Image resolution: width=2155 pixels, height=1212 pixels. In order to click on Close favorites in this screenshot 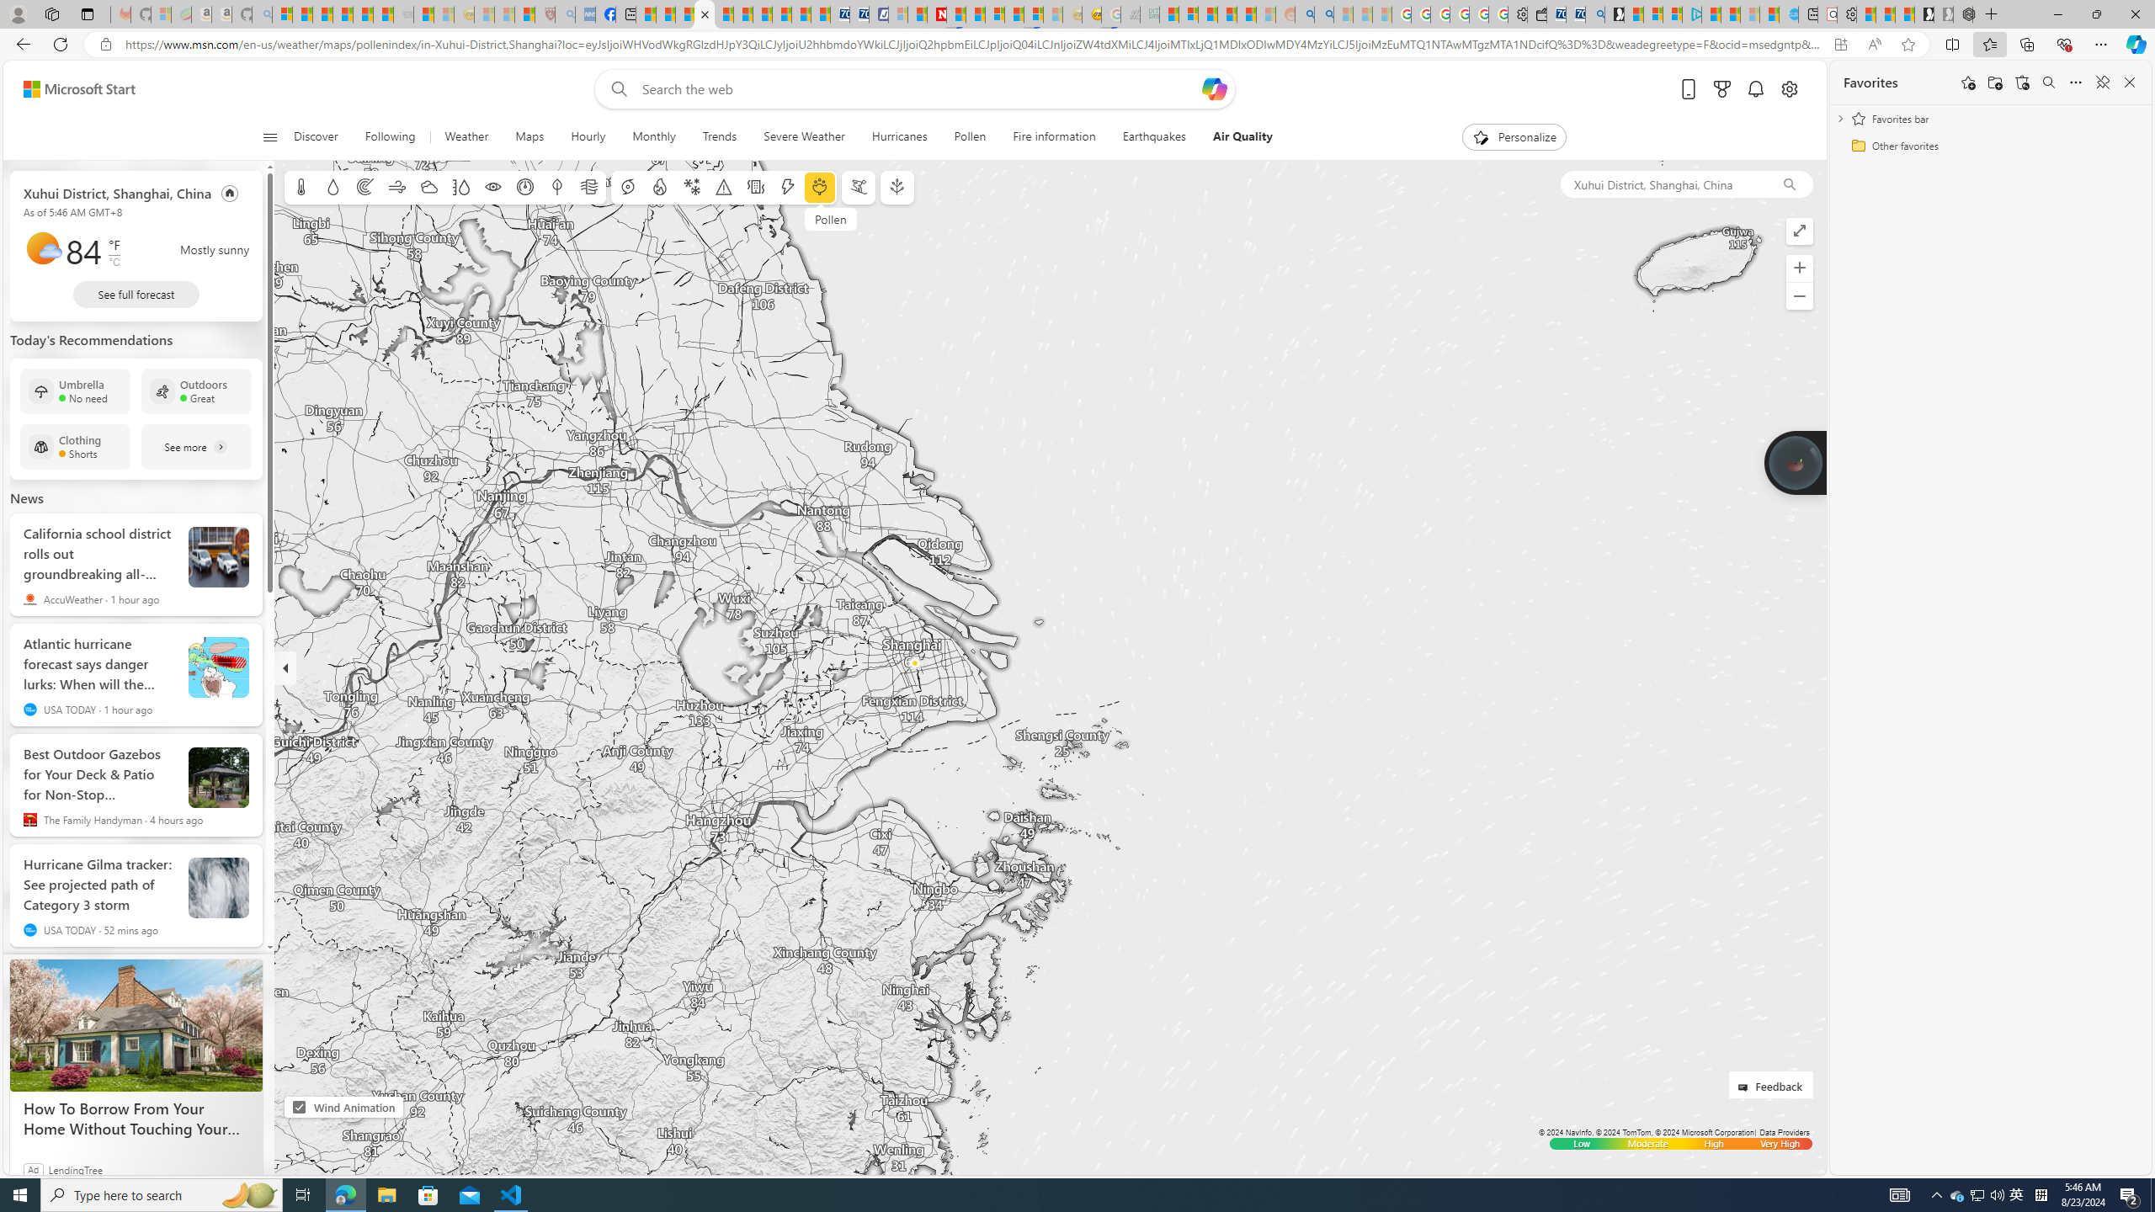, I will do `click(2130, 82)`.